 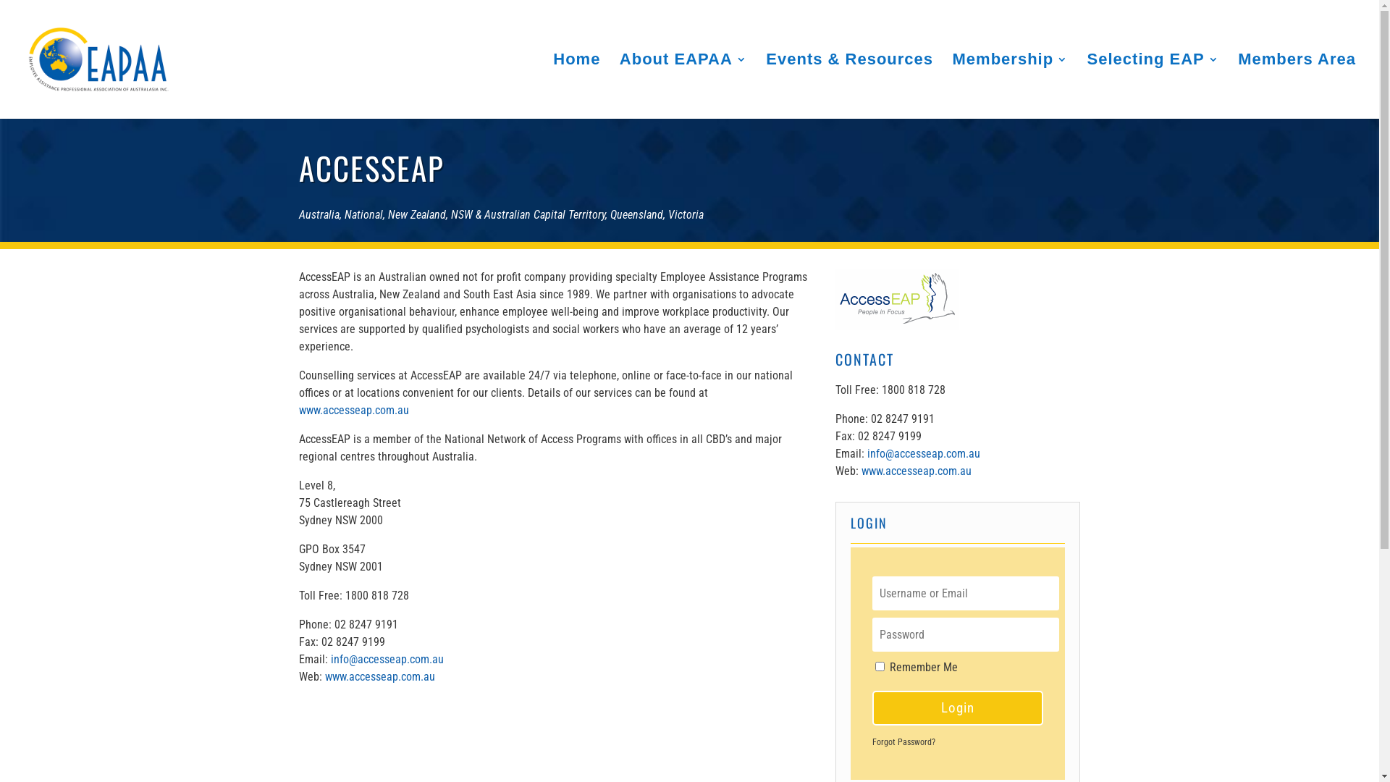 I want to click on Members Area, so click(x=1297, y=87).